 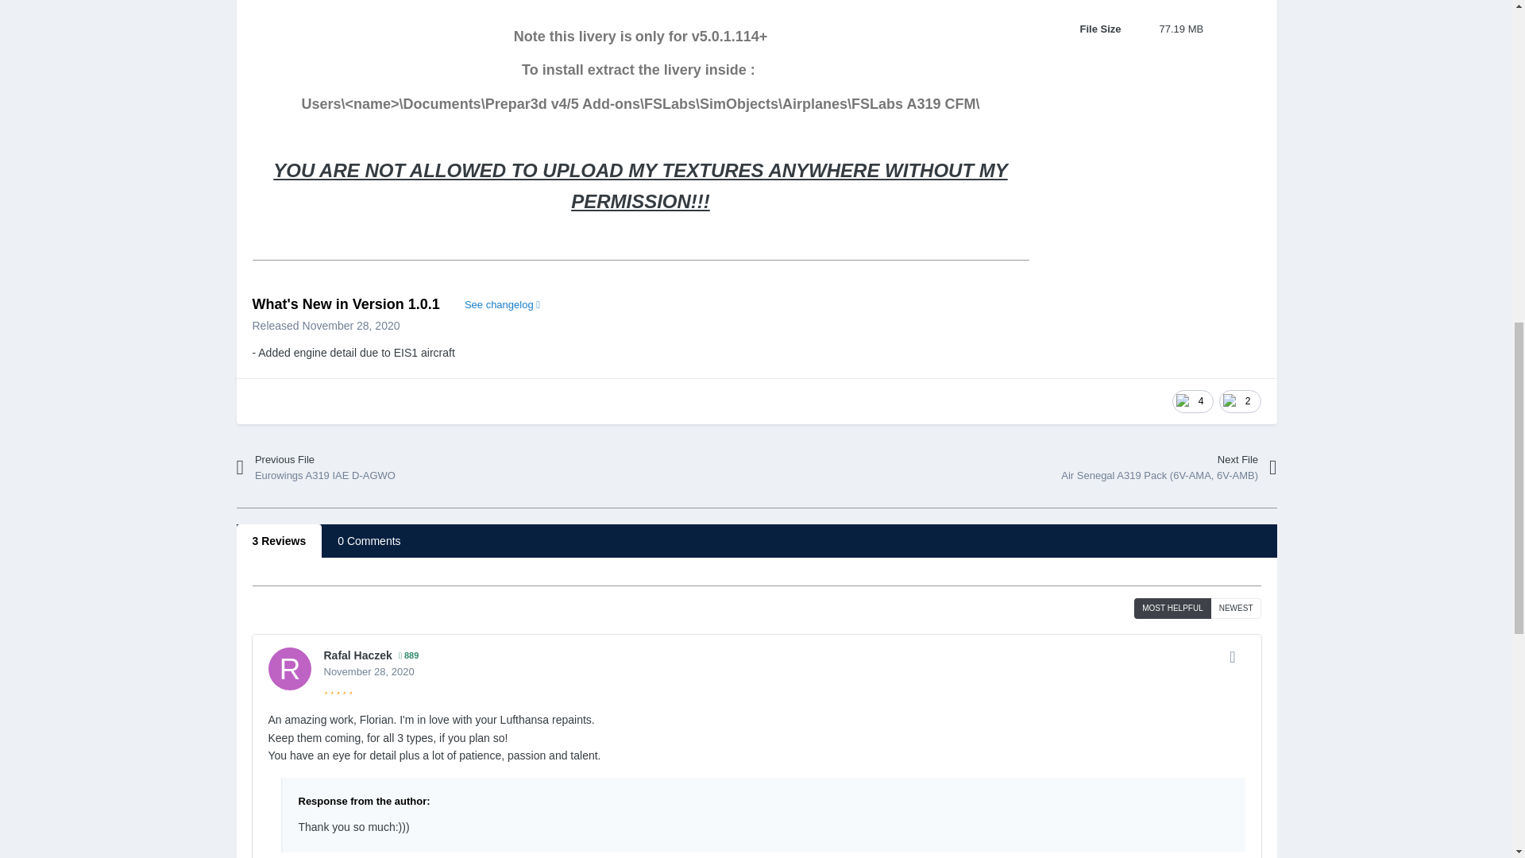 What do you see at coordinates (1193, 401) in the screenshot?
I see `Like` at bounding box center [1193, 401].